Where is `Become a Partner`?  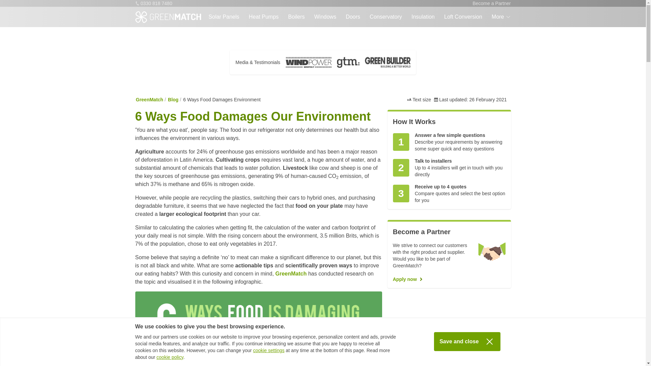 Become a Partner is located at coordinates (492, 3).